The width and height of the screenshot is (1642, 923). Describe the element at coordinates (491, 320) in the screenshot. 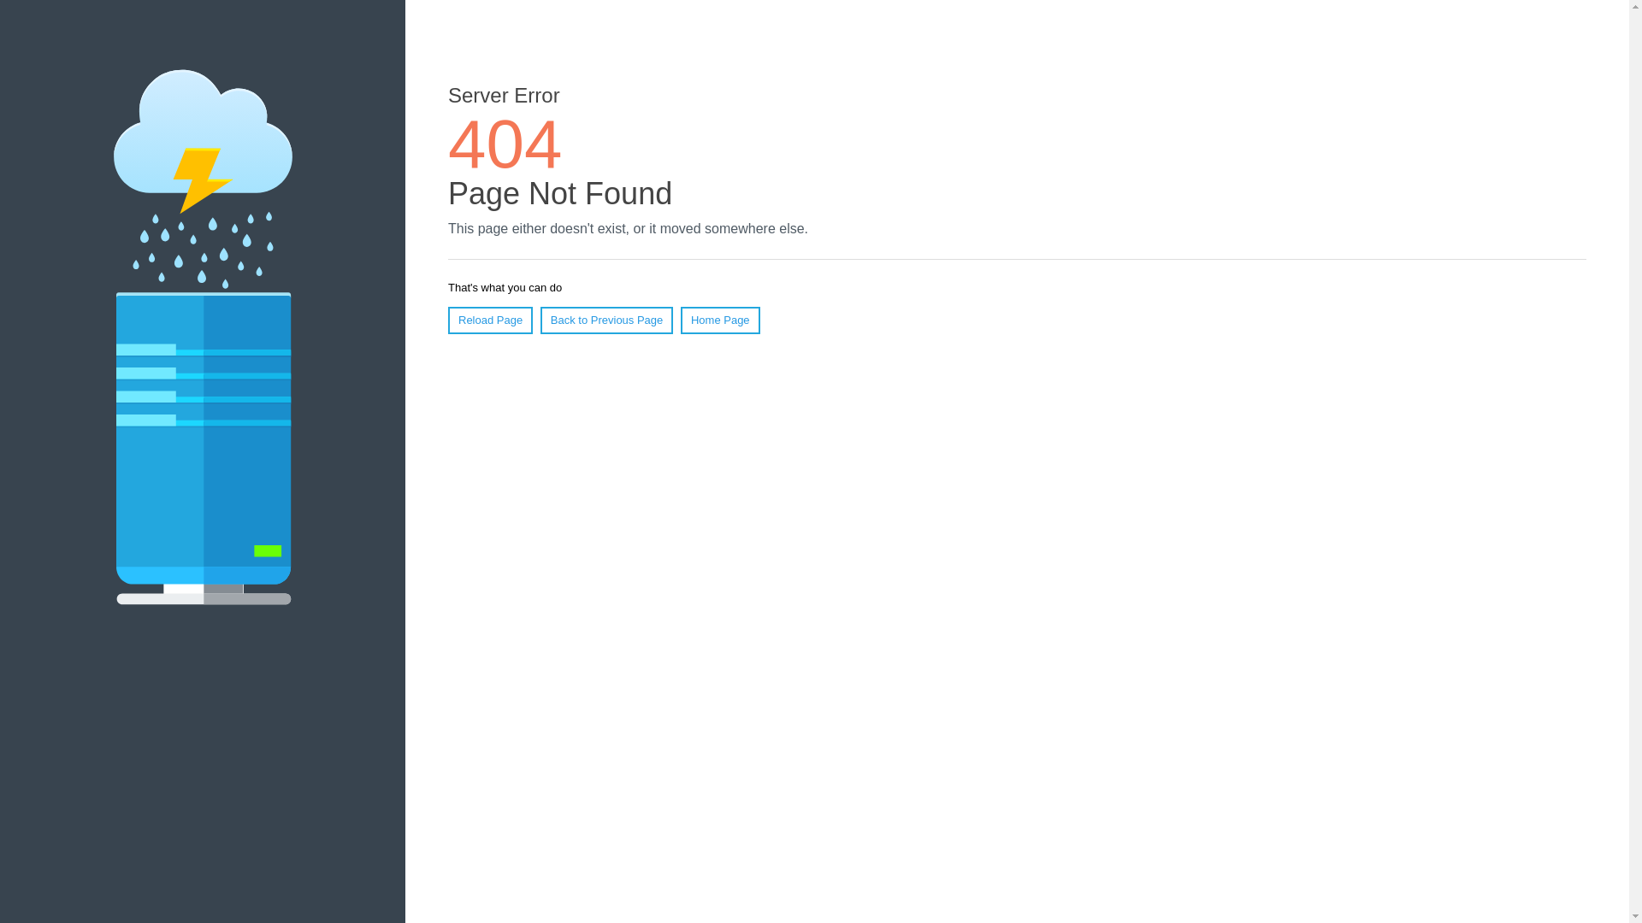

I see `Reload Page` at that location.